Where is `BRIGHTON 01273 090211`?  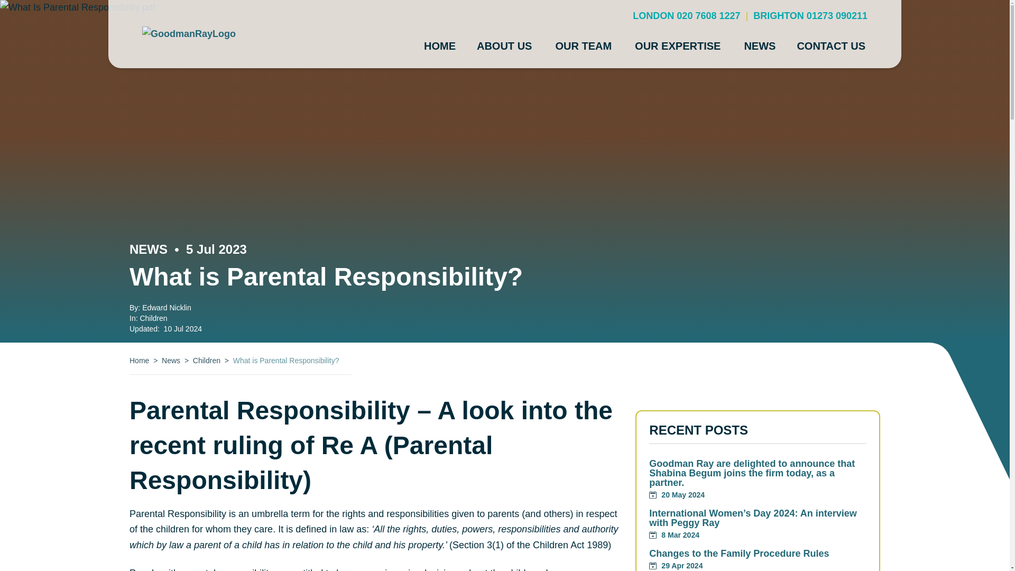
BRIGHTON 01273 090211 is located at coordinates (810, 16).